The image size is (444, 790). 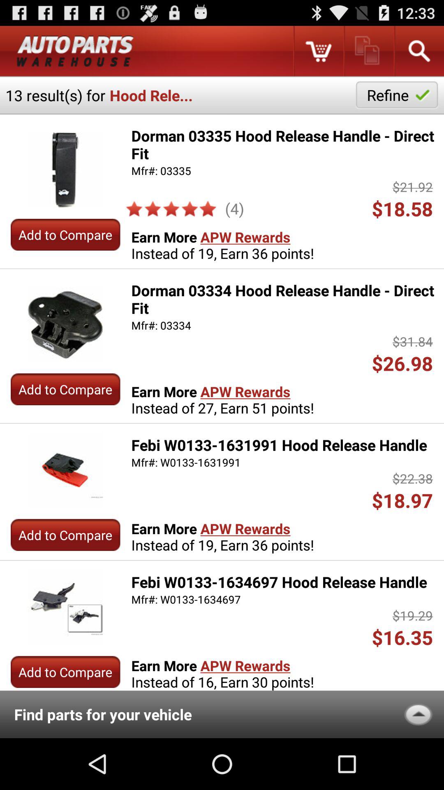 I want to click on copy option, so click(x=368, y=51).